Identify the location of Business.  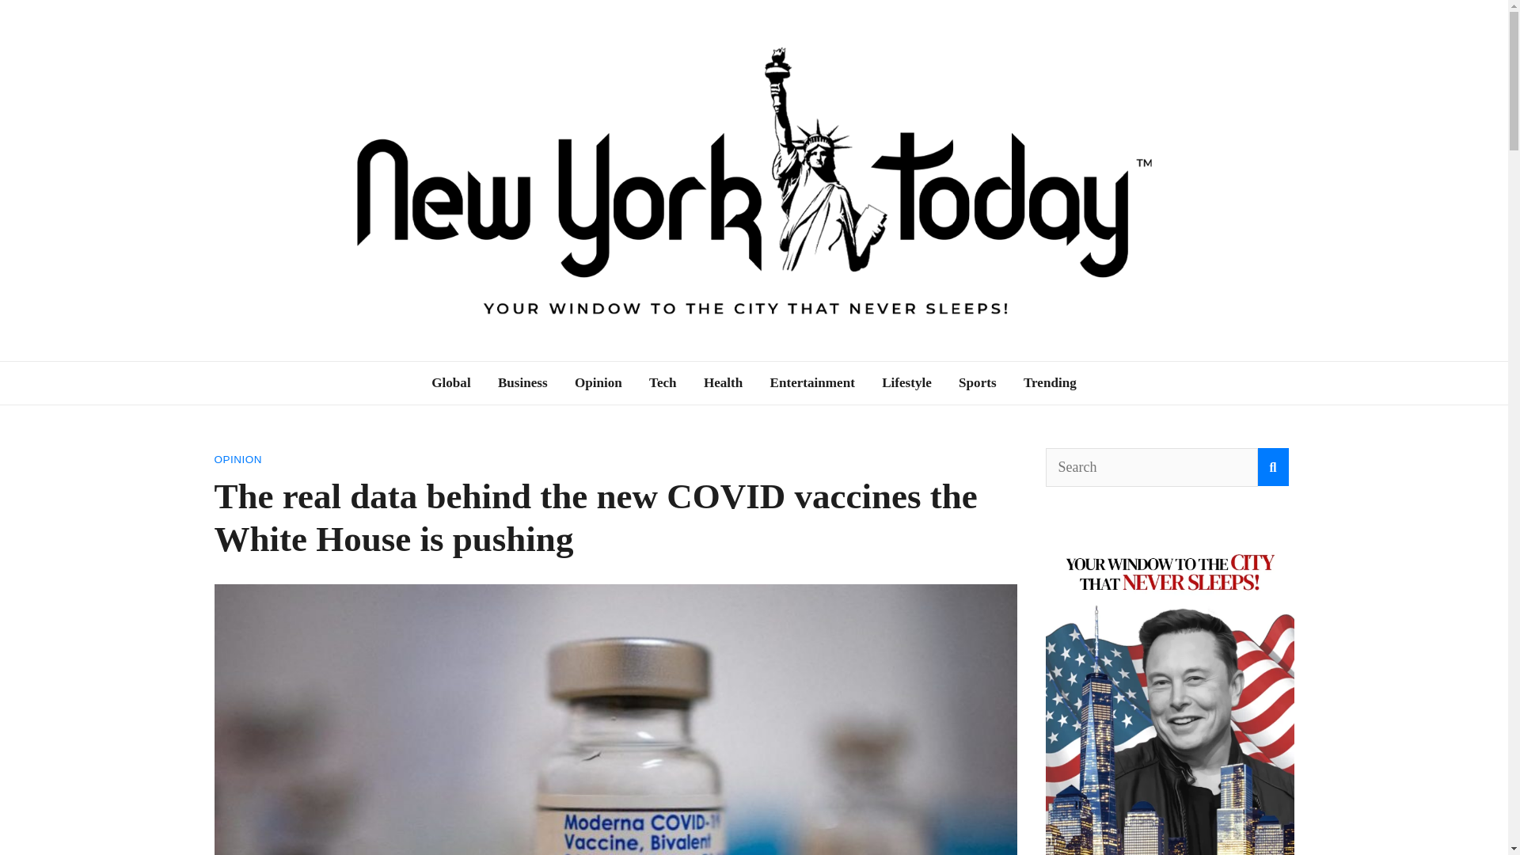
(522, 382).